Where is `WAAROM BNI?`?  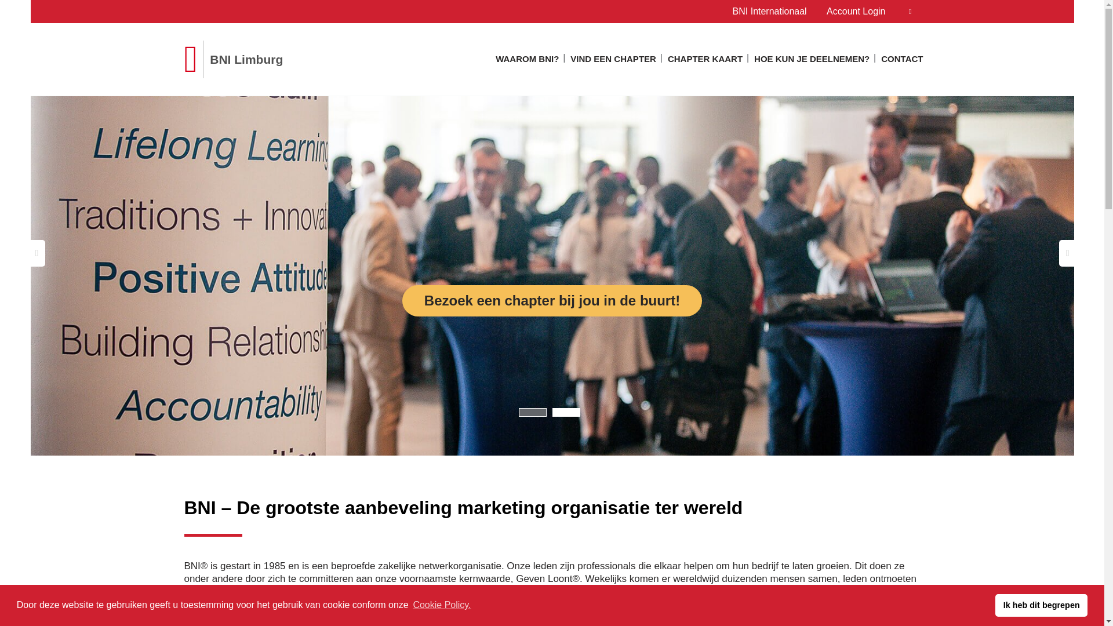
WAAROM BNI? is located at coordinates (528, 62).